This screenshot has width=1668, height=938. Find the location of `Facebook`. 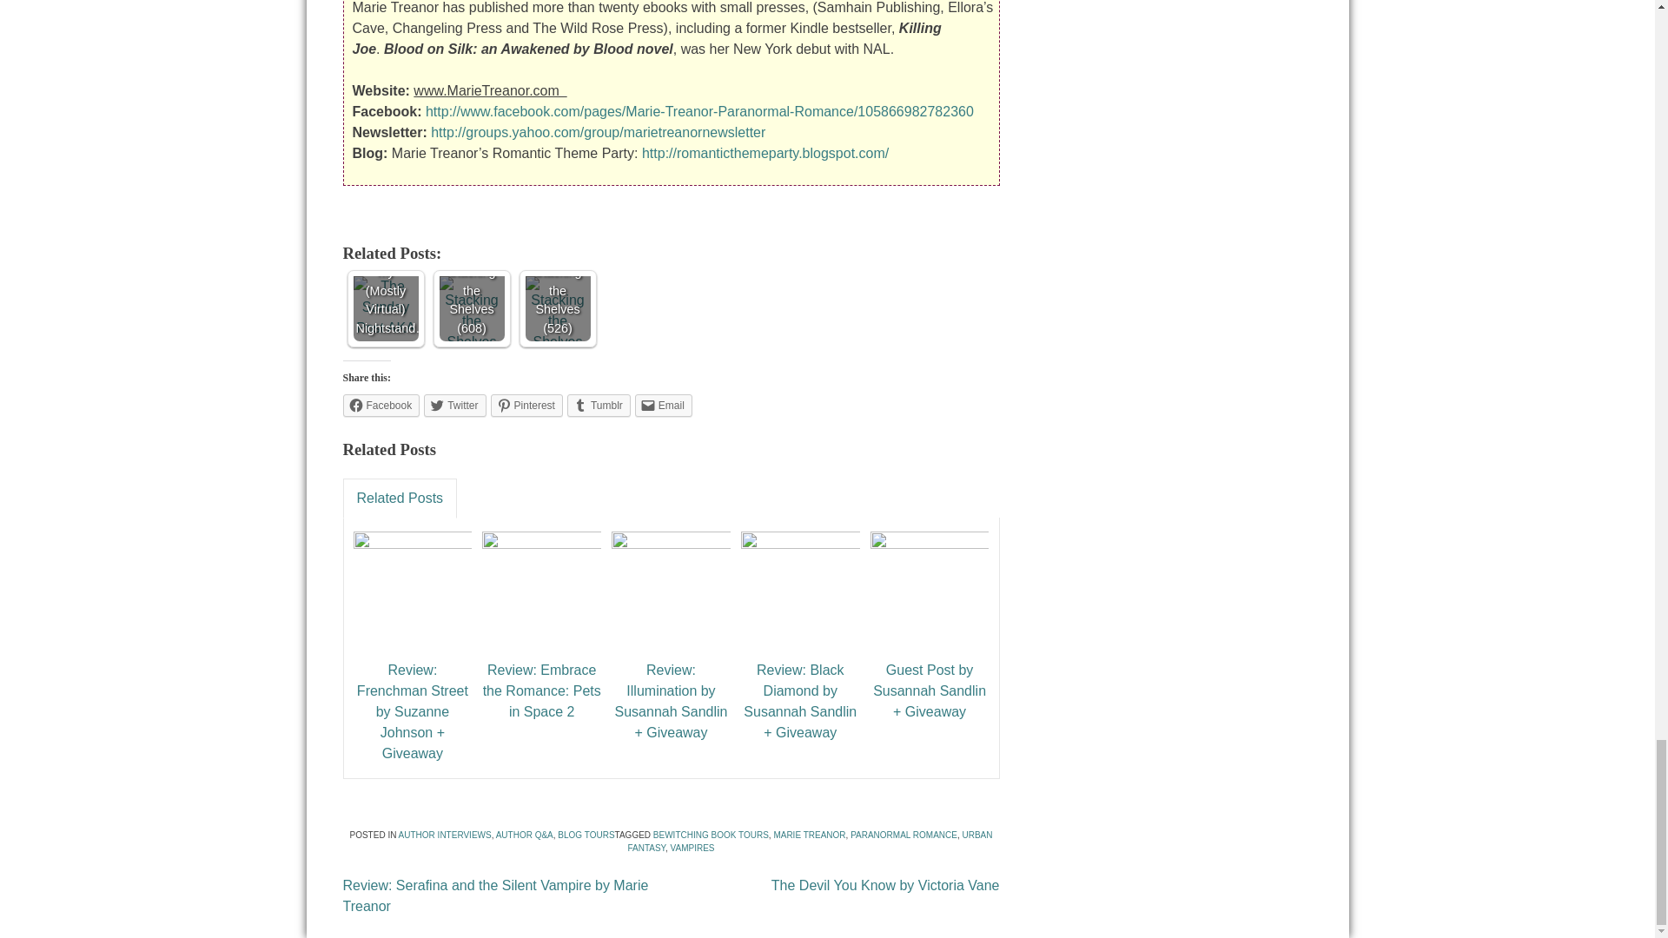

Facebook is located at coordinates (381, 405).